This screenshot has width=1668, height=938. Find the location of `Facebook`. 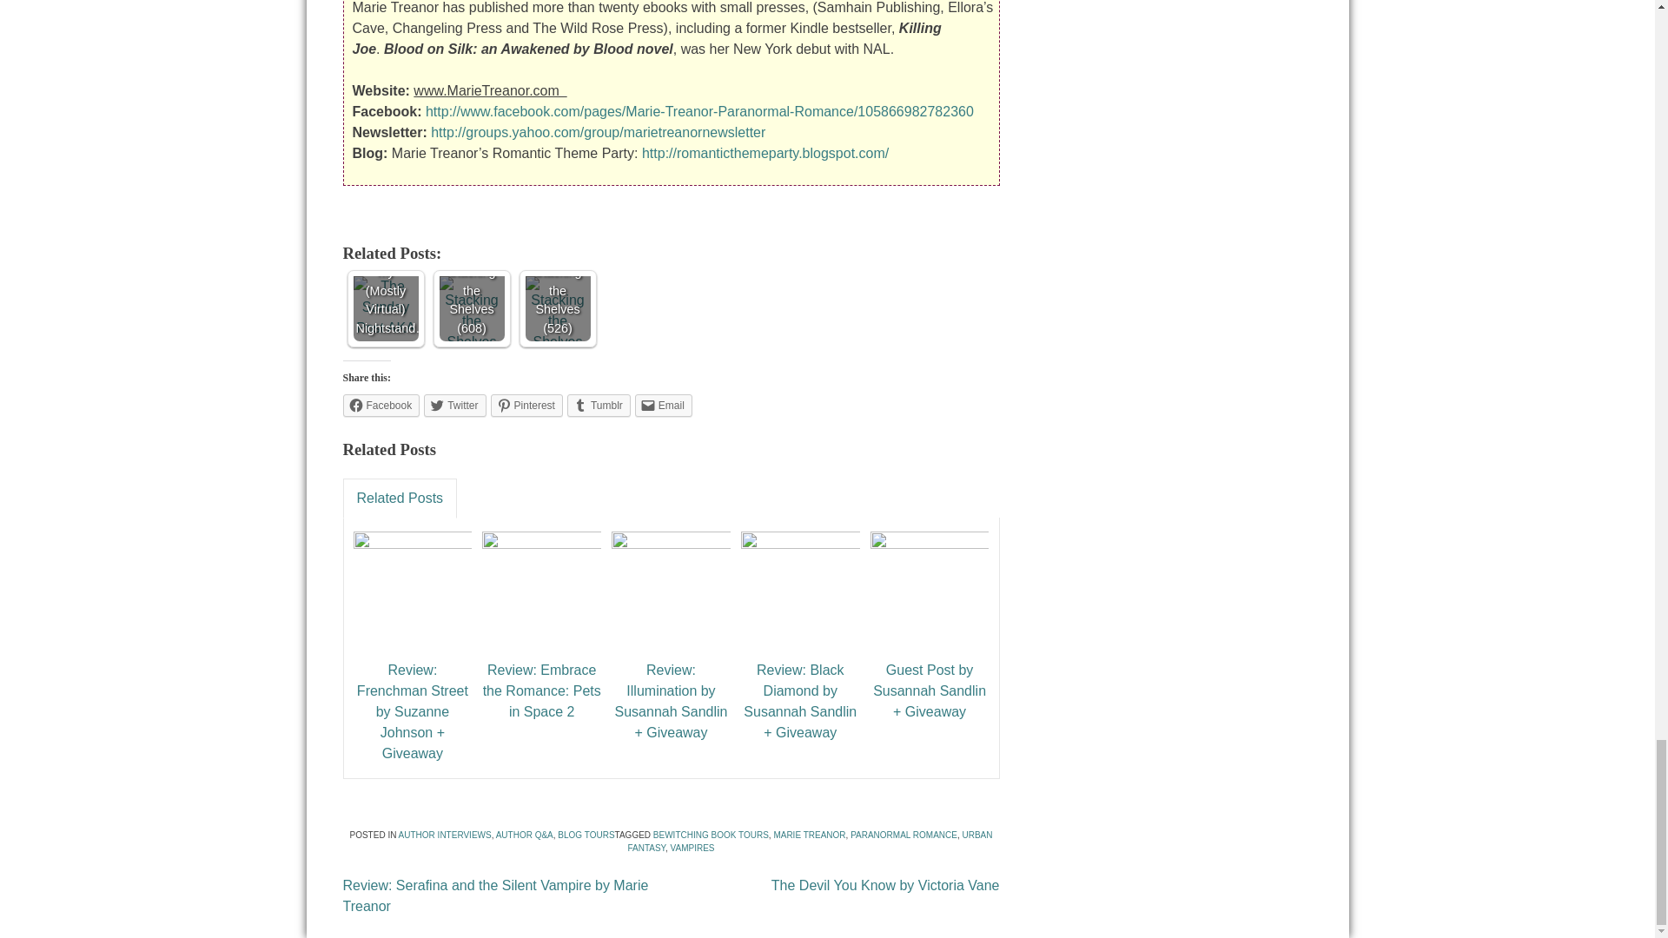

Facebook is located at coordinates (381, 405).